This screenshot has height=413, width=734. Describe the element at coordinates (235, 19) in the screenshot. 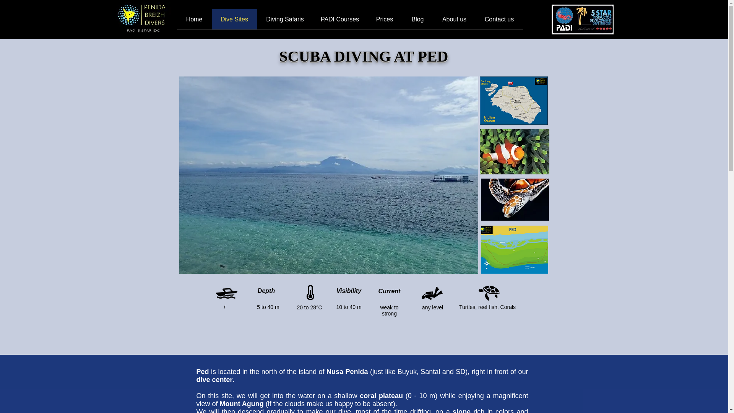

I see `Dive Sites` at that location.